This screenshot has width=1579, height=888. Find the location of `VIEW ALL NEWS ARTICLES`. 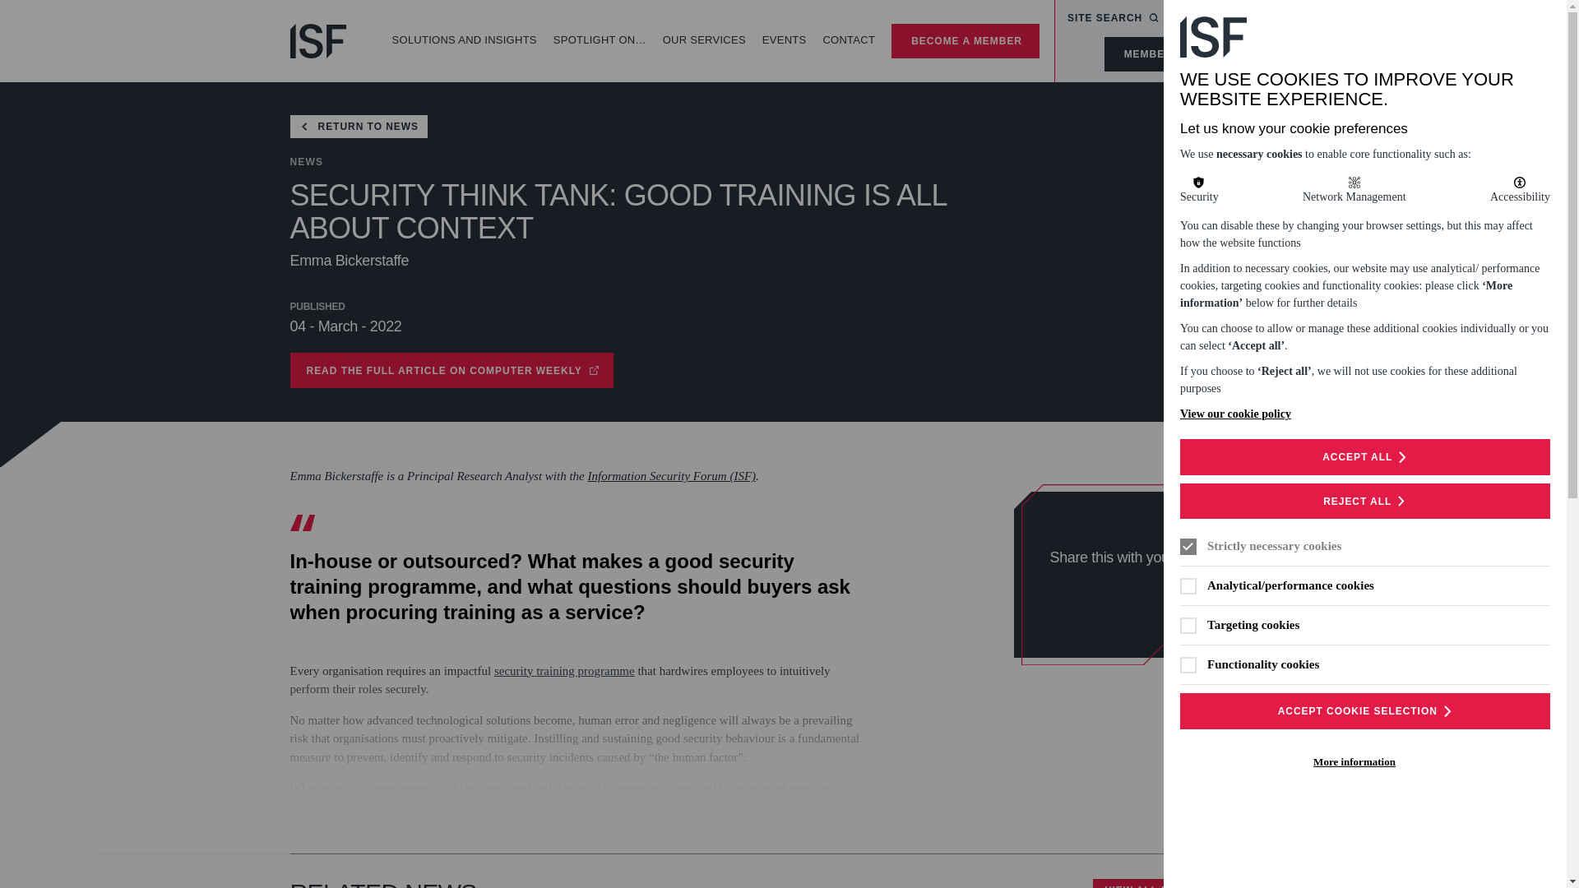

VIEW ALL NEWS ARTICLES is located at coordinates (965, 41).